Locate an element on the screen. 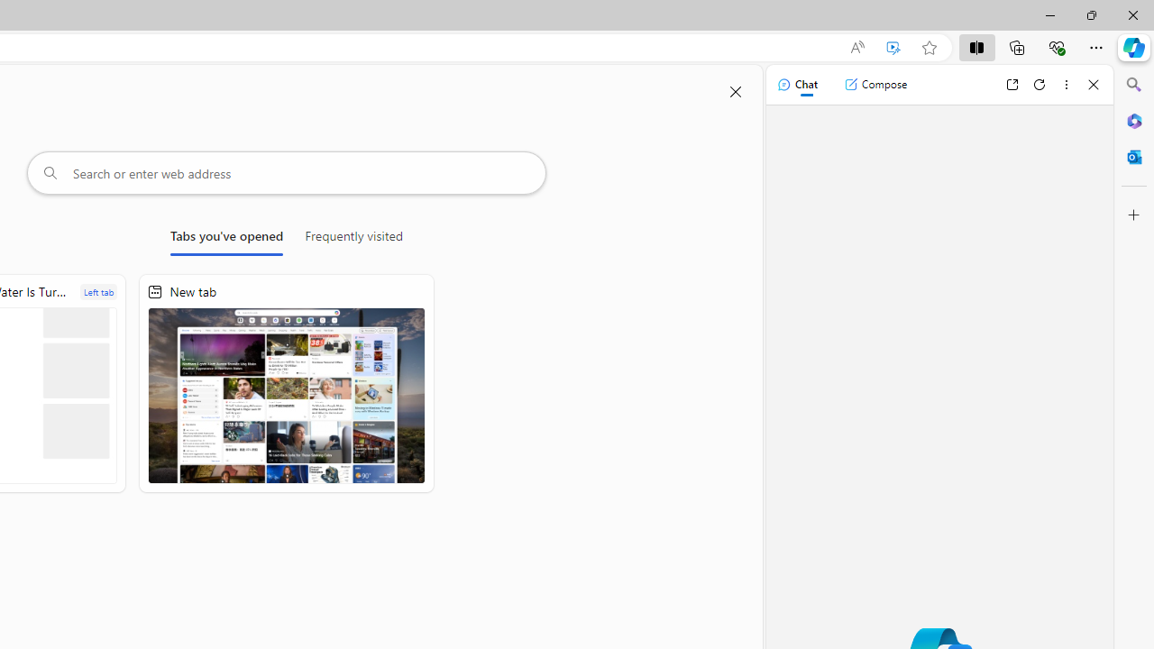 This screenshot has height=649, width=1154. Outlook is located at coordinates (1134, 157).